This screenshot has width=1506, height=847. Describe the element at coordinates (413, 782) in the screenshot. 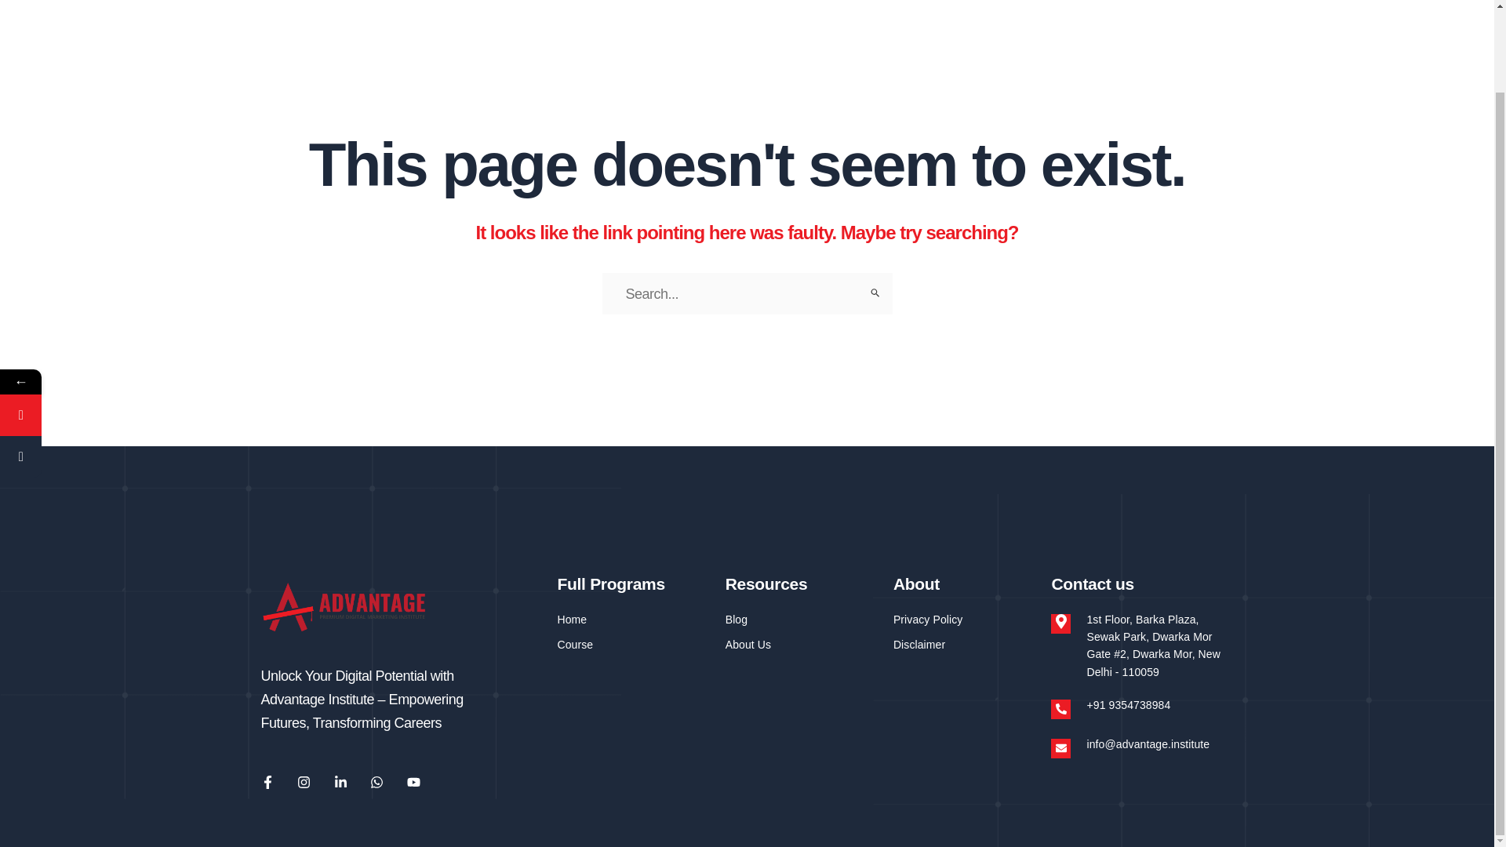

I see `Youtube` at that location.